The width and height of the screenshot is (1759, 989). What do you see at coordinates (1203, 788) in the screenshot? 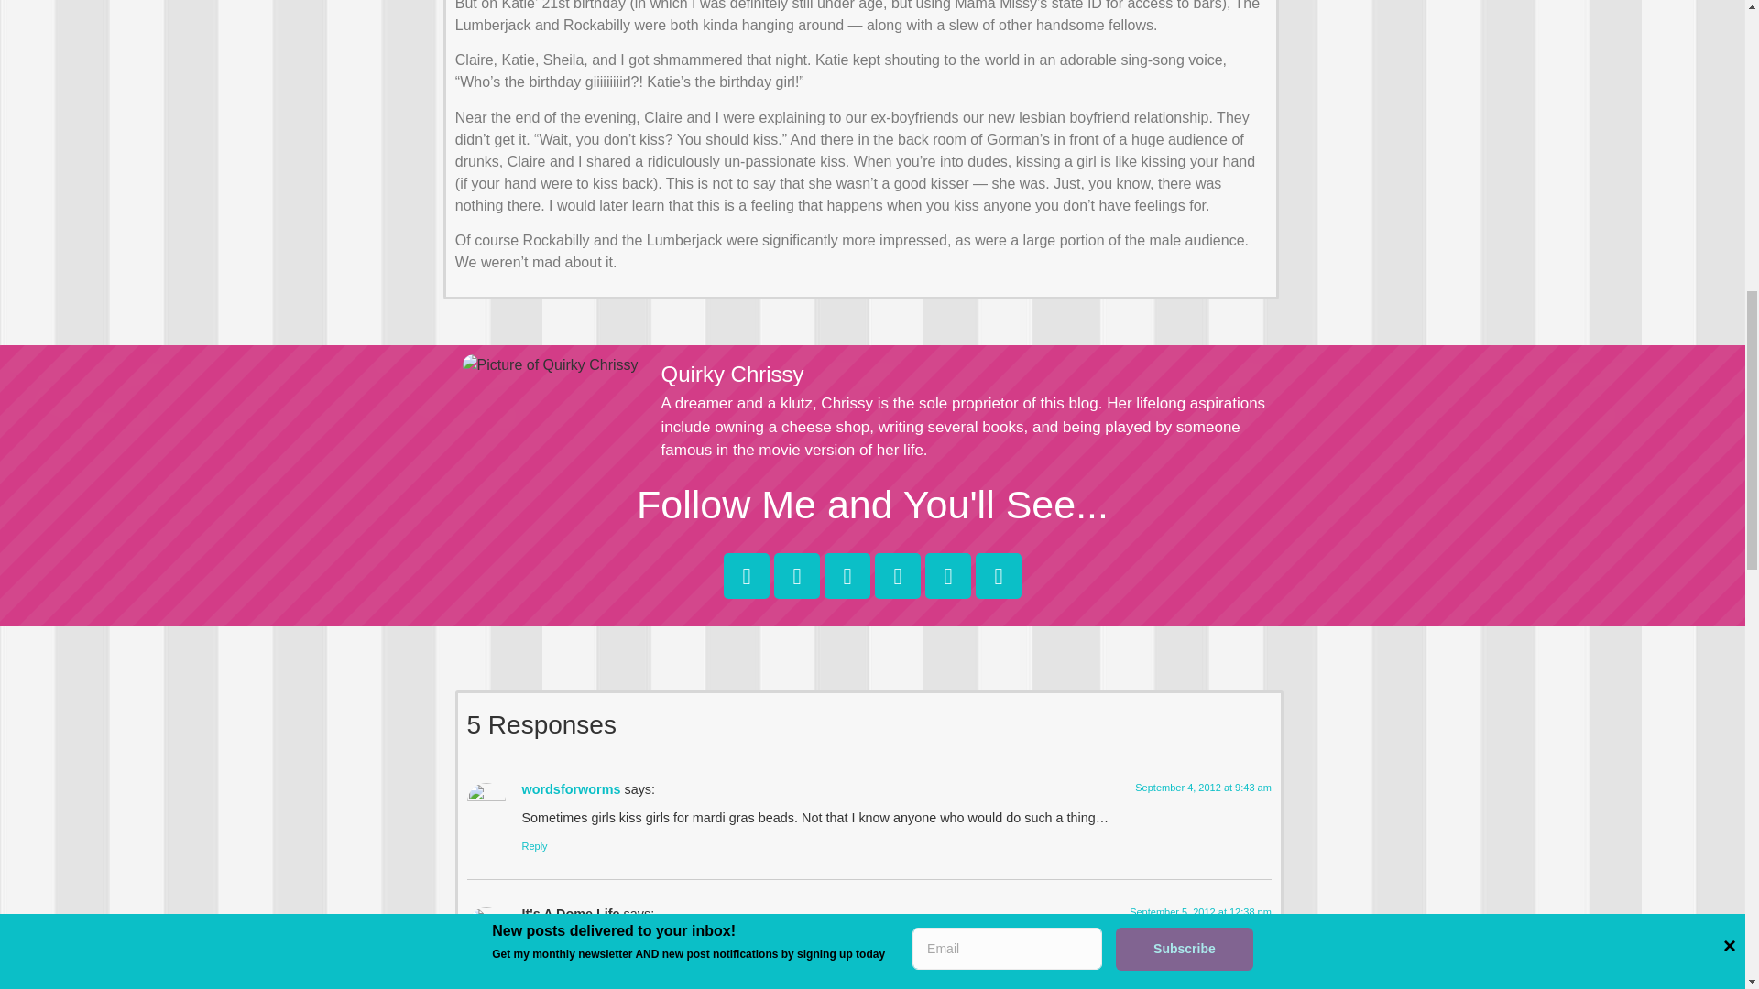
I see `September 4, 2012 at 9:43 am` at bounding box center [1203, 788].